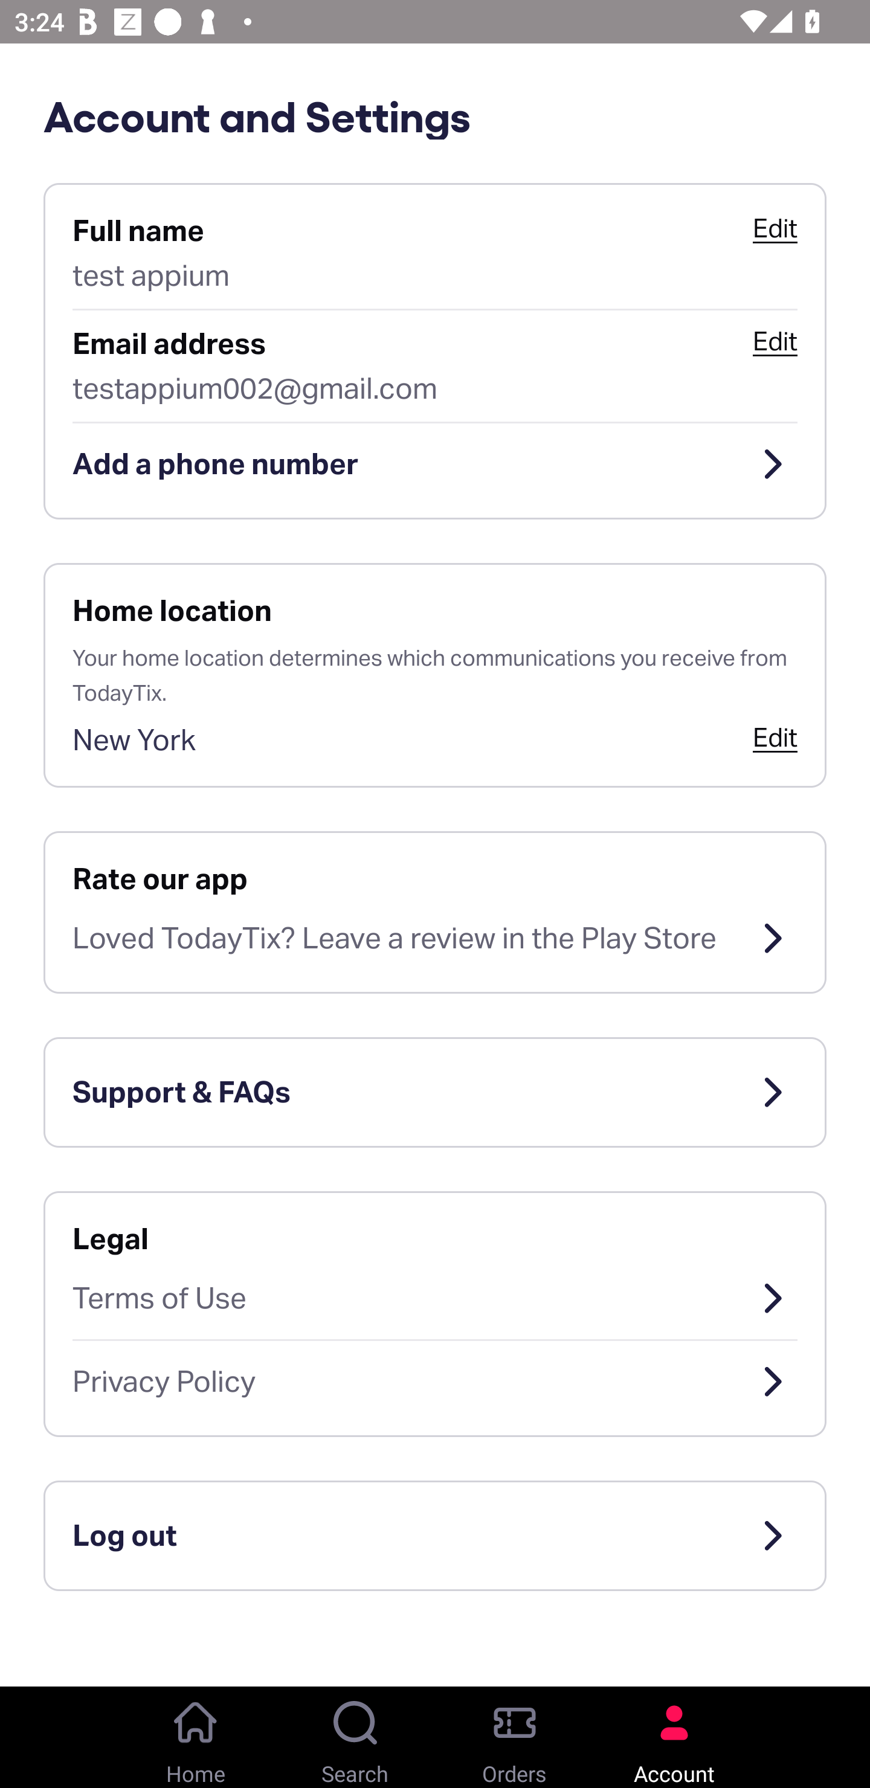  I want to click on Edit, so click(775, 737).